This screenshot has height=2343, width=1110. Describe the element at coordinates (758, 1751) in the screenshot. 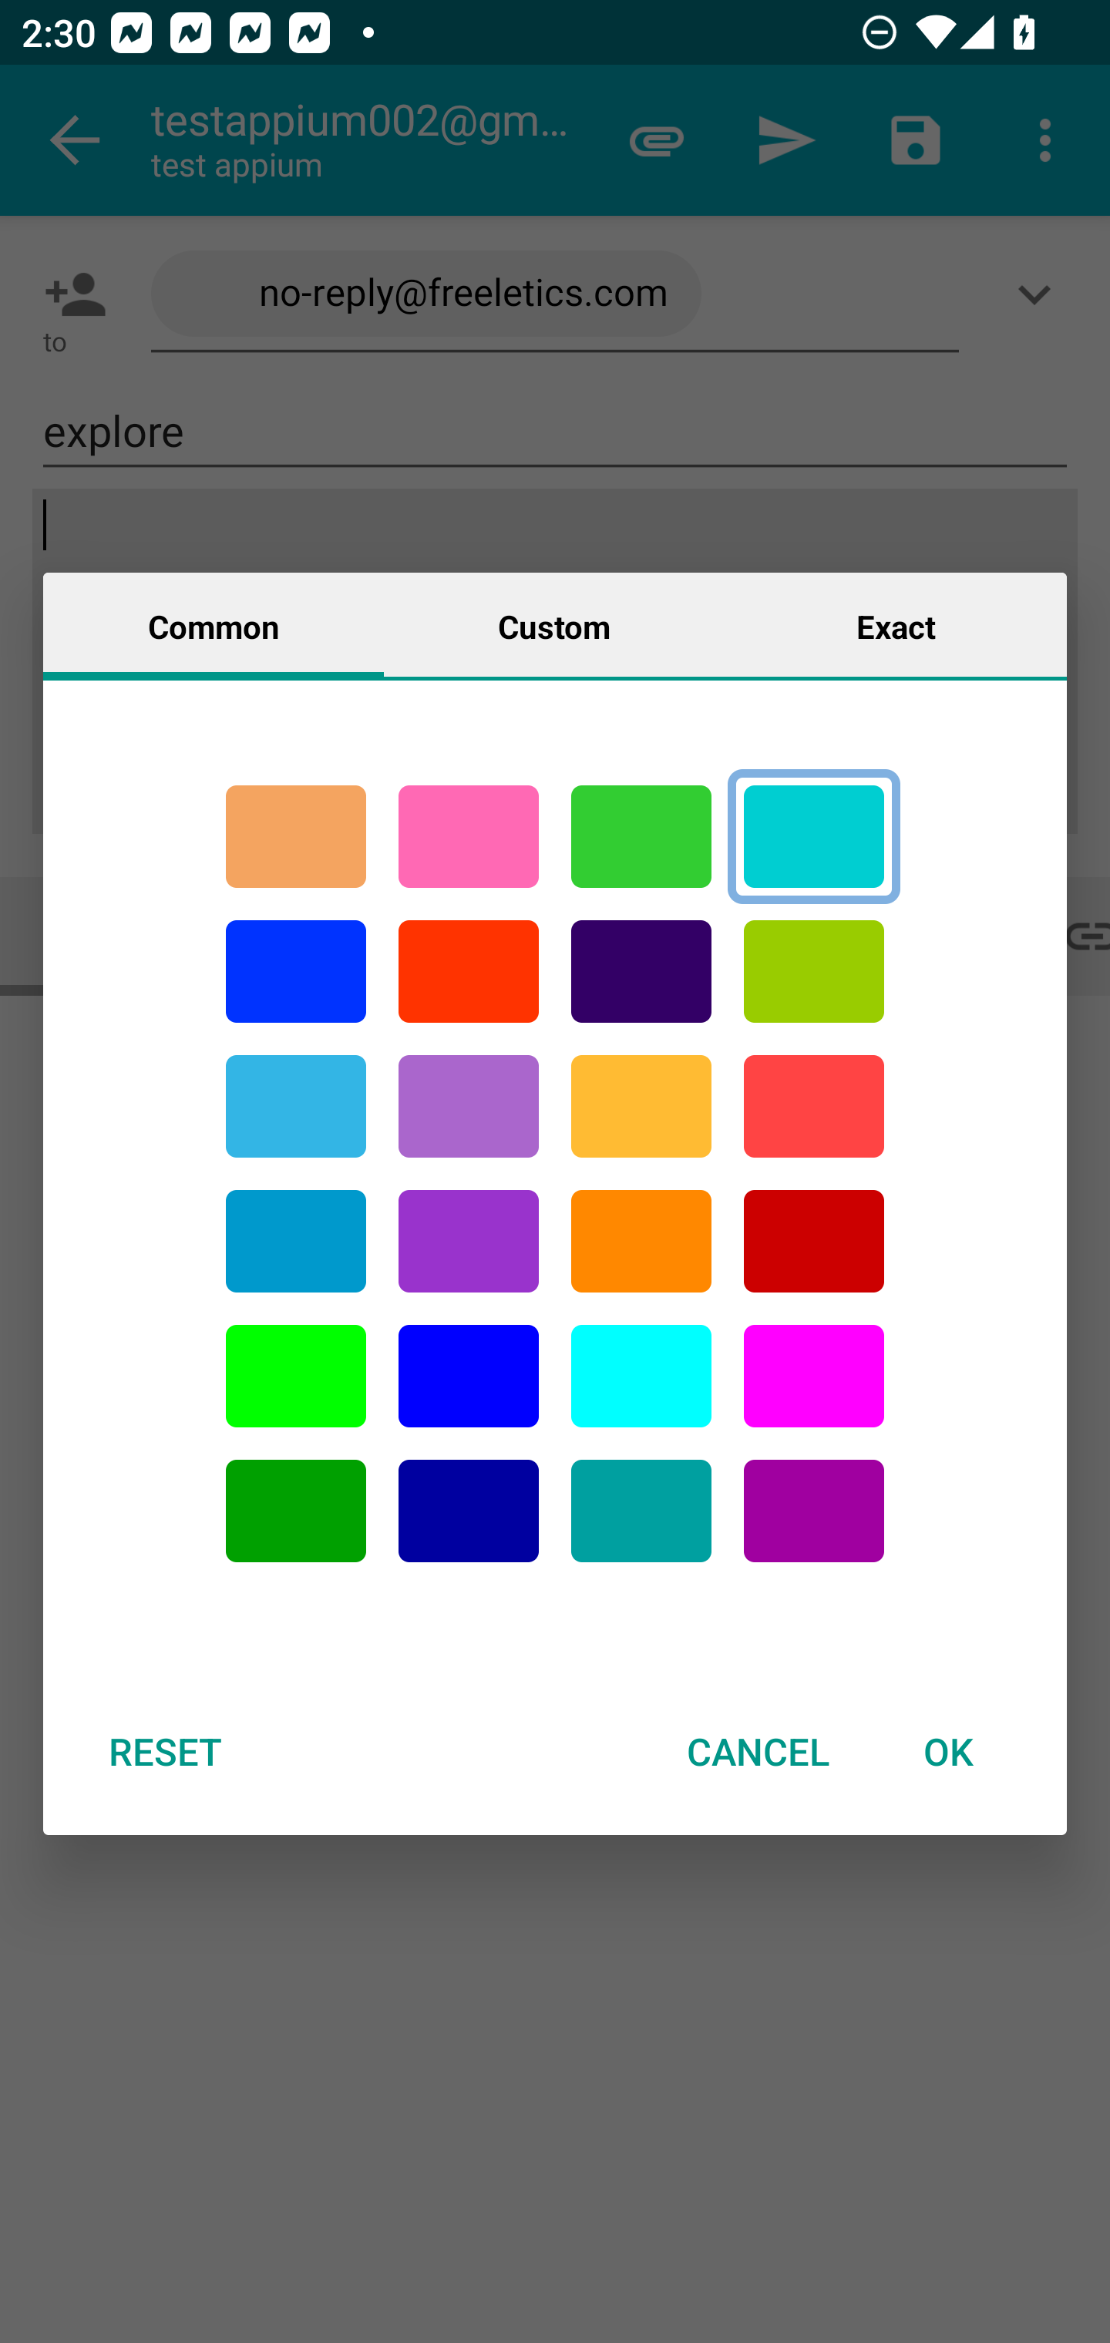

I see `CANCEL` at that location.